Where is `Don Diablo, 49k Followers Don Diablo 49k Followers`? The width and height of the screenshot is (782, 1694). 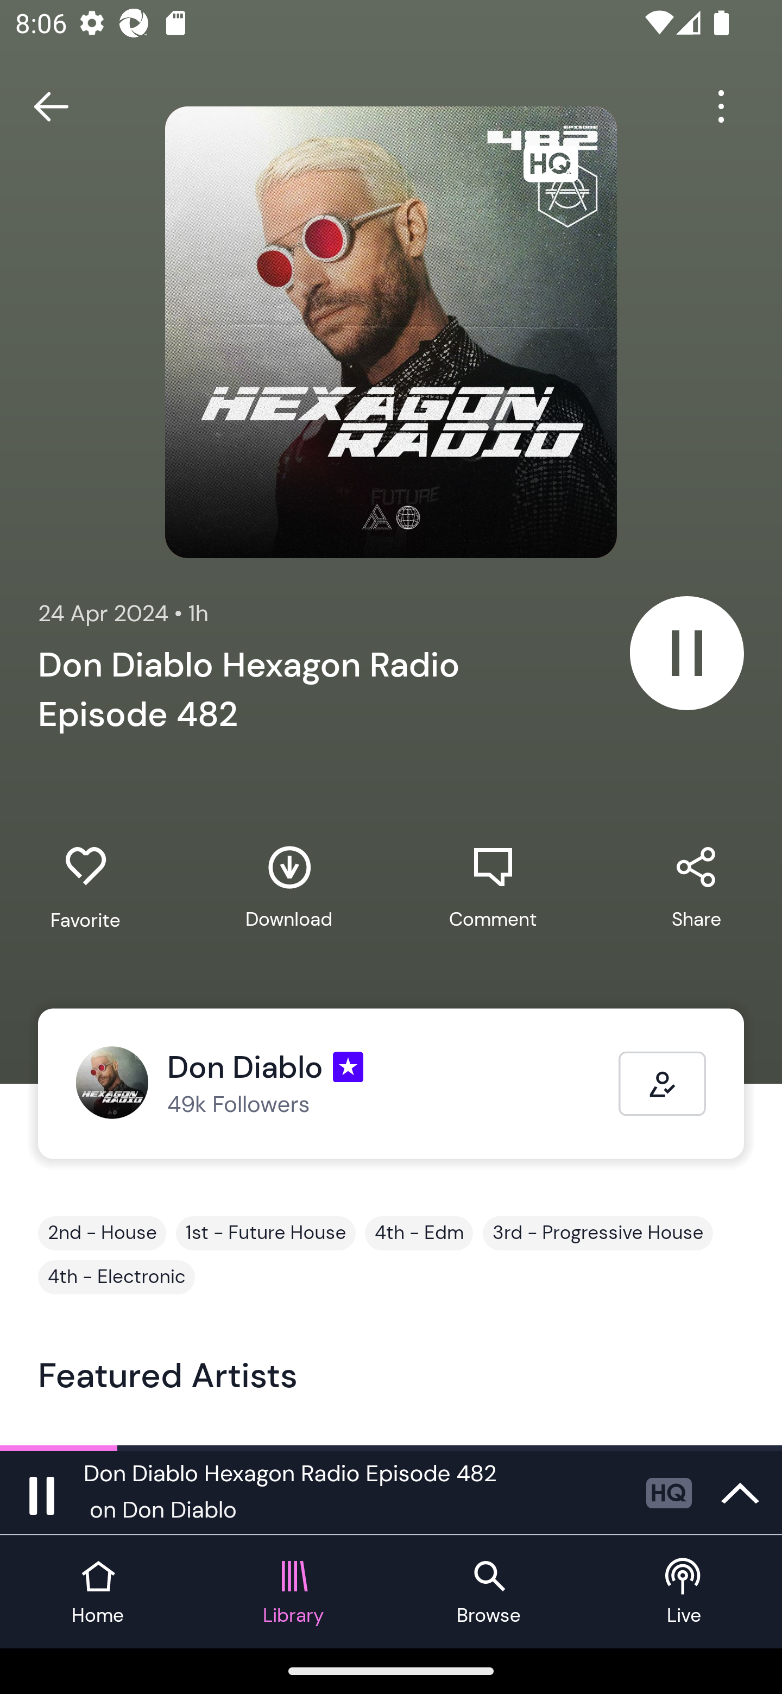
Don Diablo, 49k Followers Don Diablo 49k Followers is located at coordinates (347, 1084).